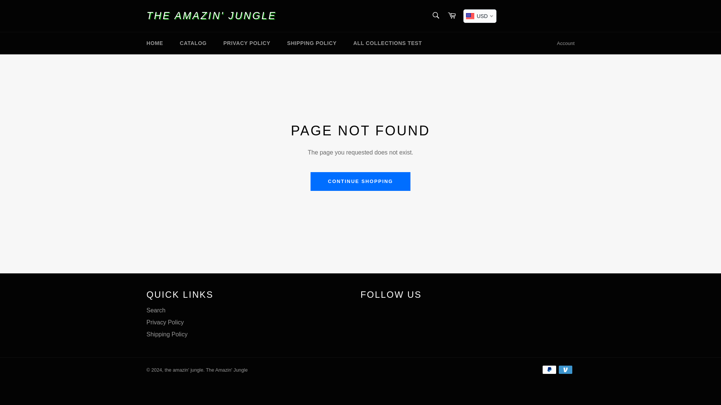  What do you see at coordinates (360, 181) in the screenshot?
I see `CONTINUE SHOPPING` at bounding box center [360, 181].